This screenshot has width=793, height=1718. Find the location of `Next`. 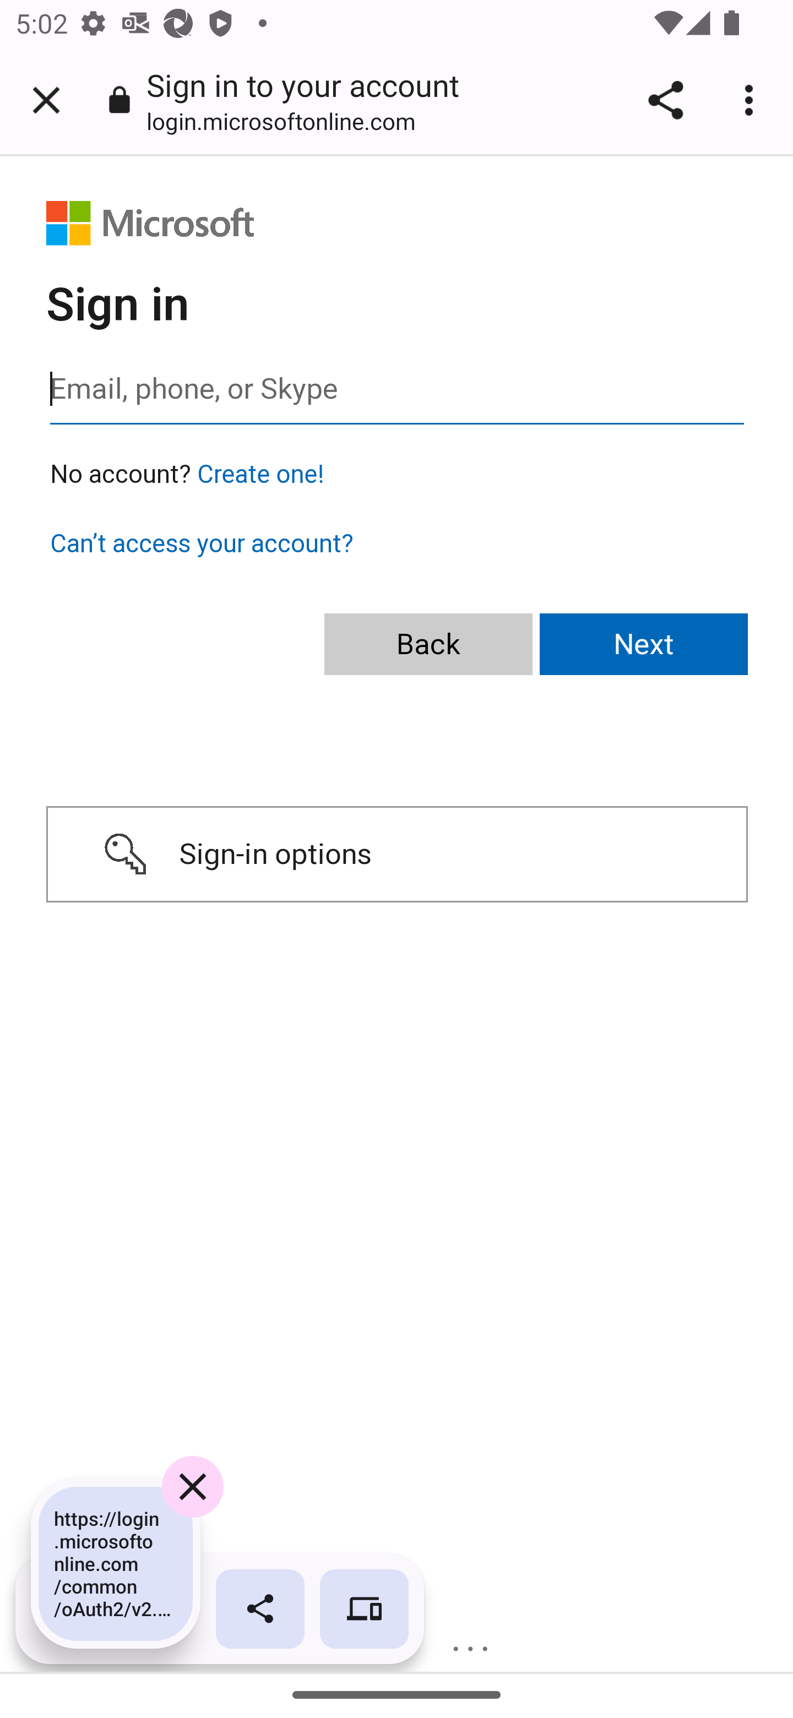

Next is located at coordinates (644, 645).